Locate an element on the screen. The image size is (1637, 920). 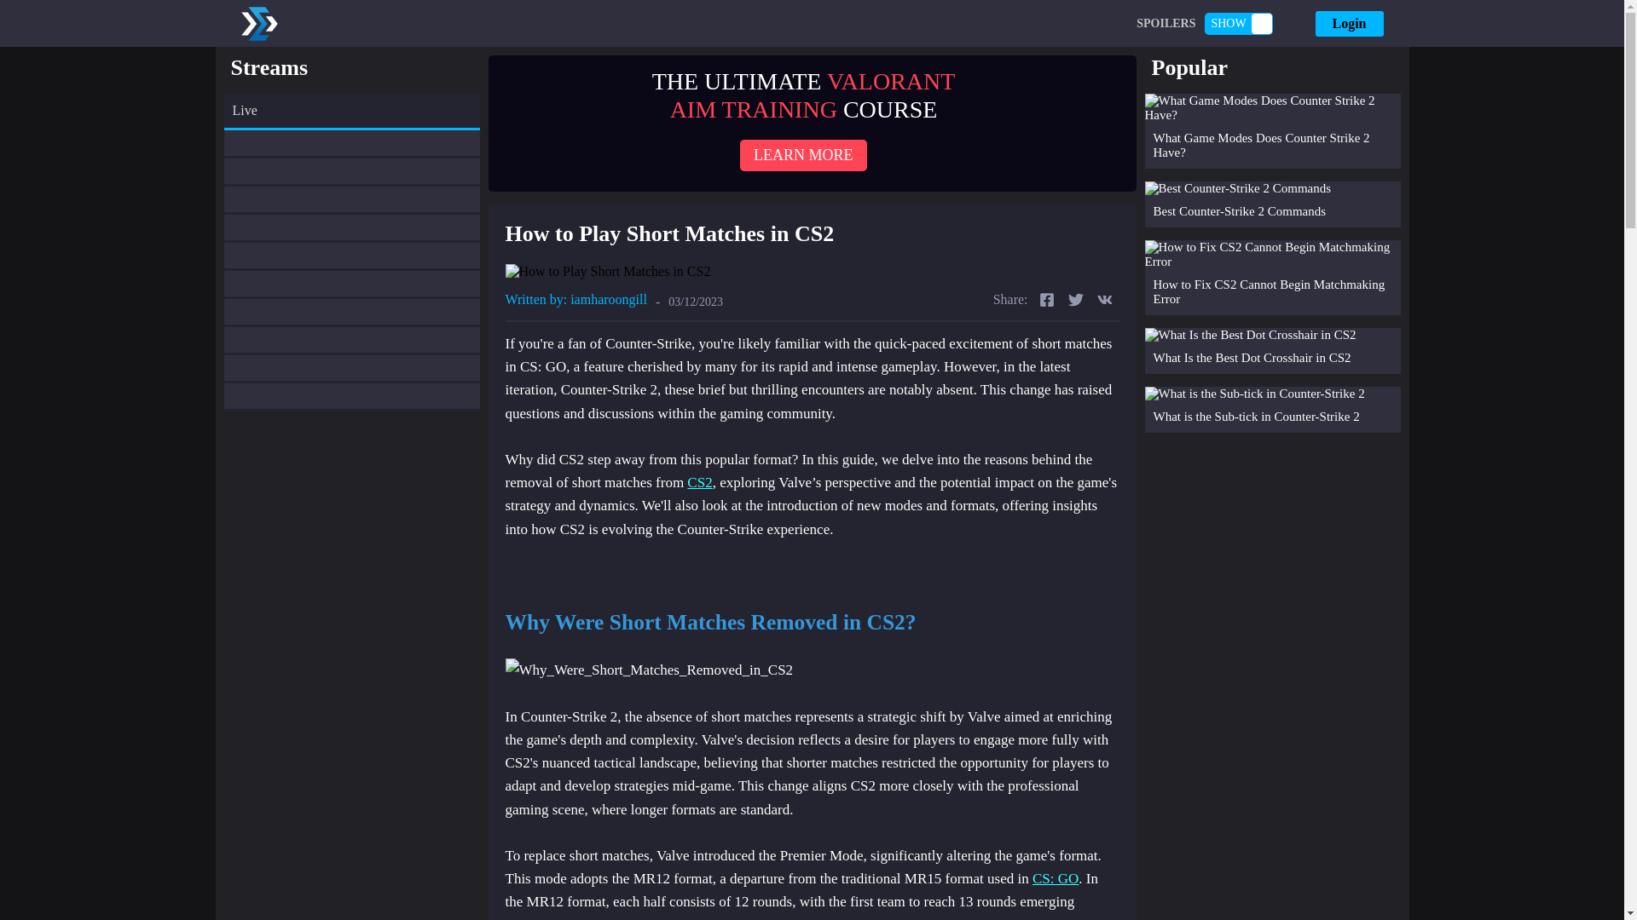
CS2 is located at coordinates (699, 482).